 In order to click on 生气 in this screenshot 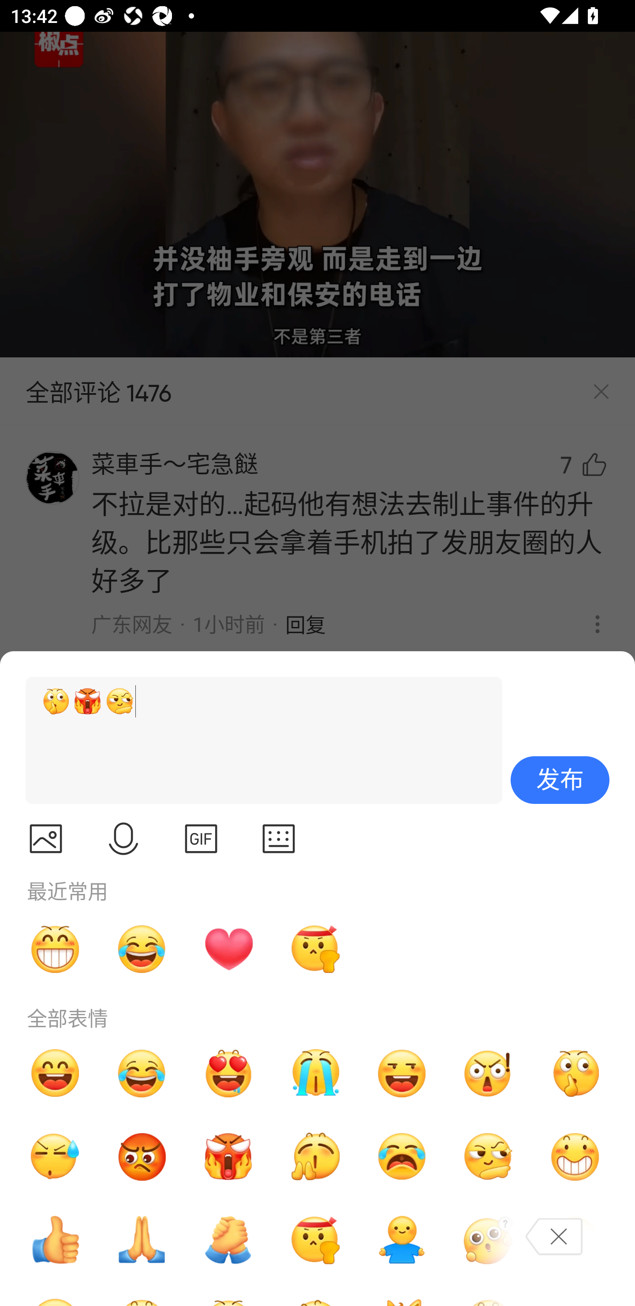, I will do `click(142, 1157)`.